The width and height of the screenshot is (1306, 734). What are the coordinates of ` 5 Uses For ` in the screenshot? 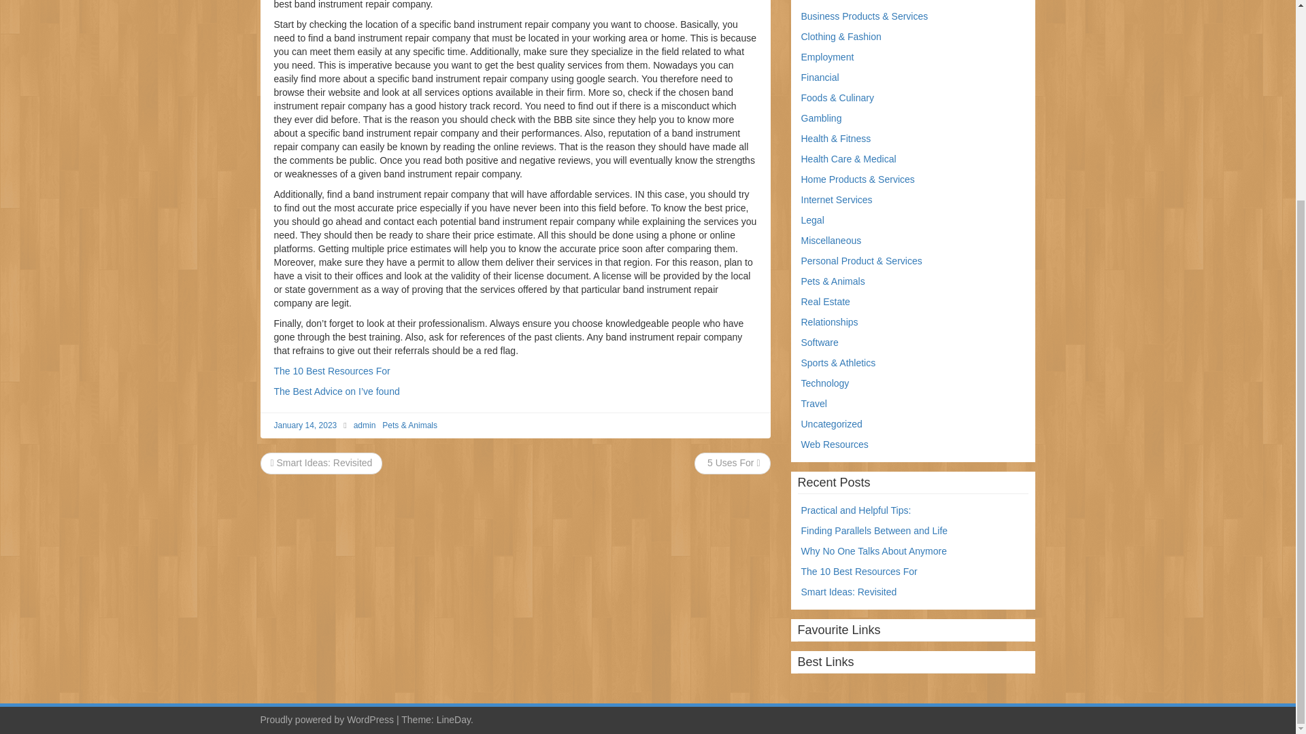 It's located at (732, 462).